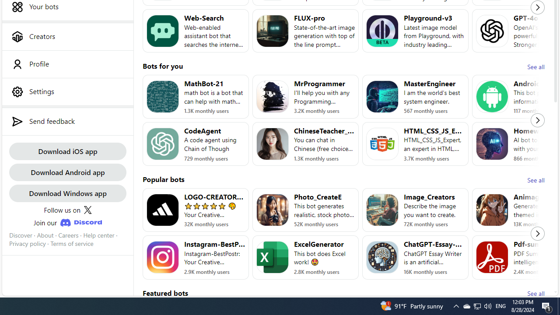 This screenshot has height=315, width=560. Describe the element at coordinates (67, 193) in the screenshot. I see `Download Windows app` at that location.